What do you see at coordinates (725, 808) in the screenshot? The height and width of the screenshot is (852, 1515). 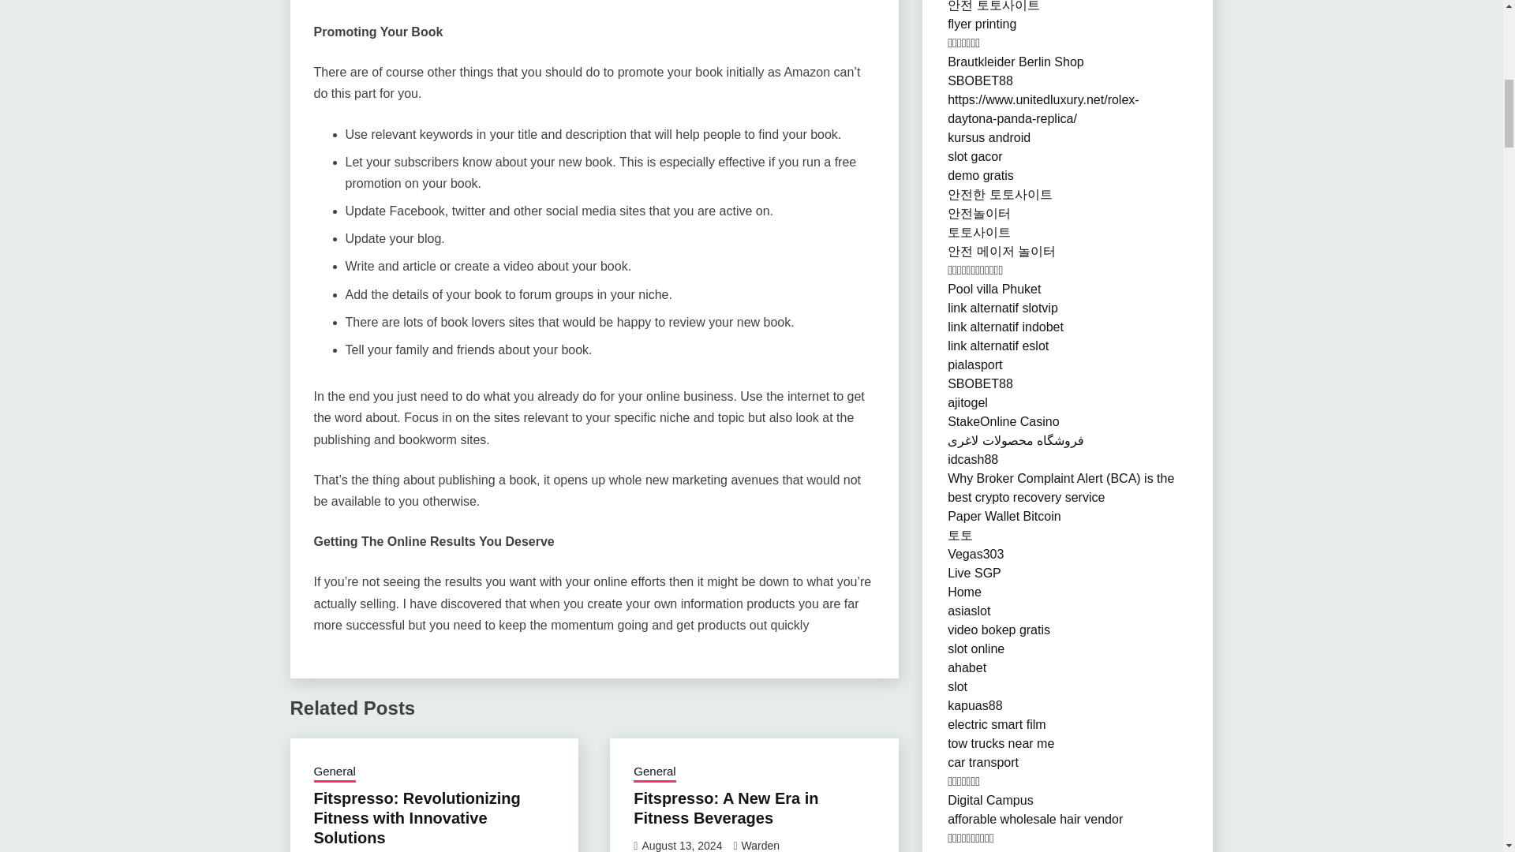 I see `Fitspresso: A New Era in Fitness Beverages` at bounding box center [725, 808].